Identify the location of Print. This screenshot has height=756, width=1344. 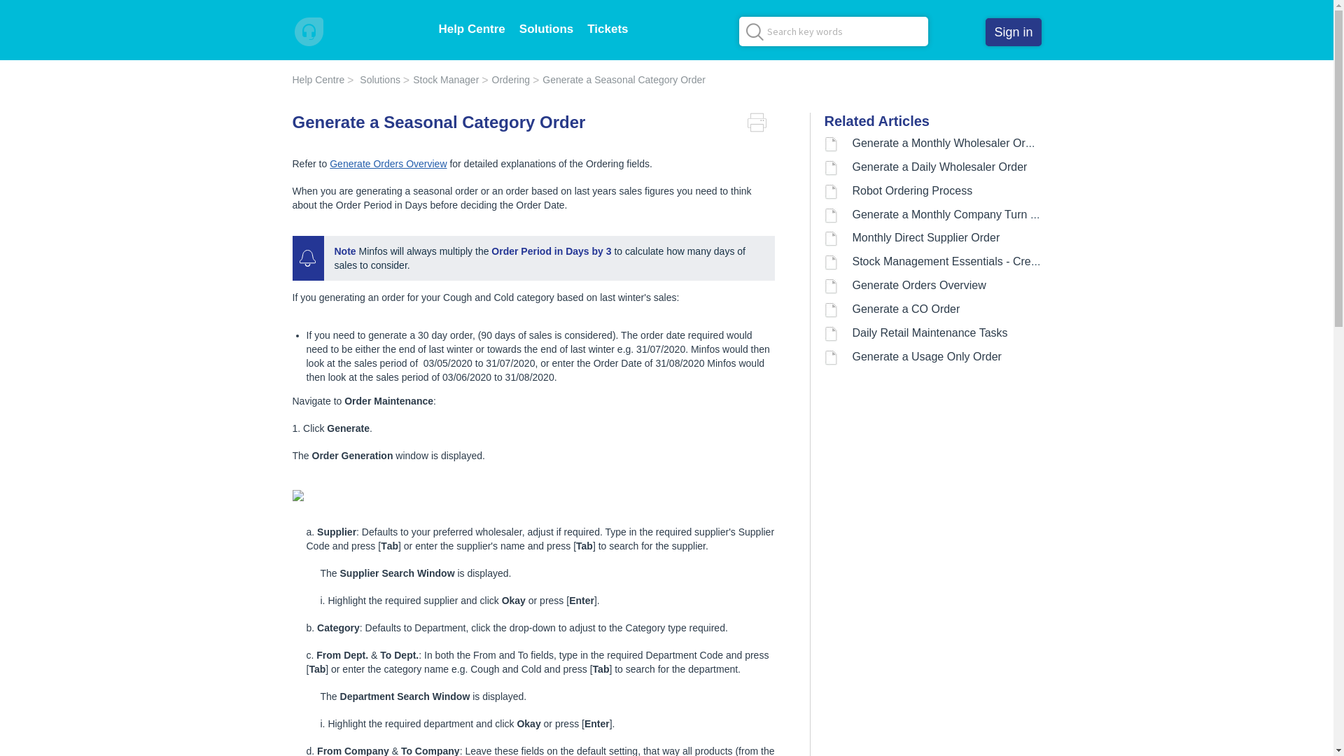
(762, 123).